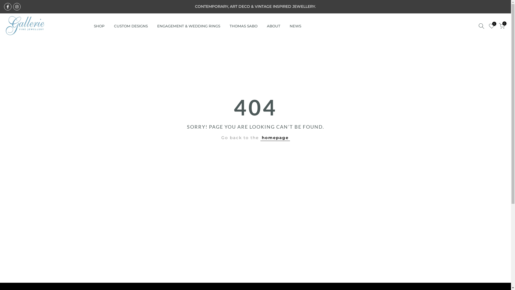 Image resolution: width=515 pixels, height=290 pixels. I want to click on NEWS, so click(295, 26).